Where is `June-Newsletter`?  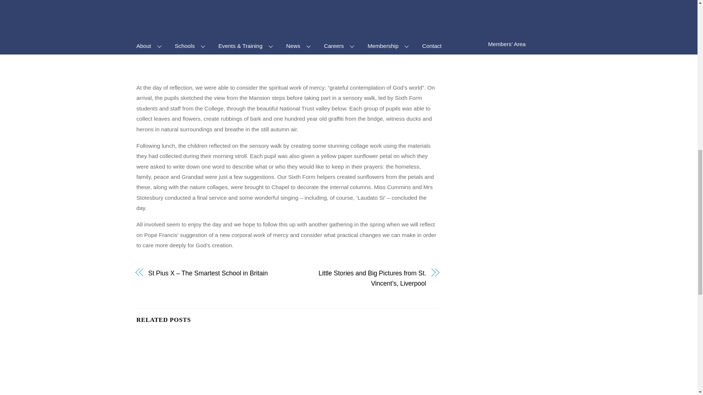 June-Newsletter is located at coordinates (390, 364).